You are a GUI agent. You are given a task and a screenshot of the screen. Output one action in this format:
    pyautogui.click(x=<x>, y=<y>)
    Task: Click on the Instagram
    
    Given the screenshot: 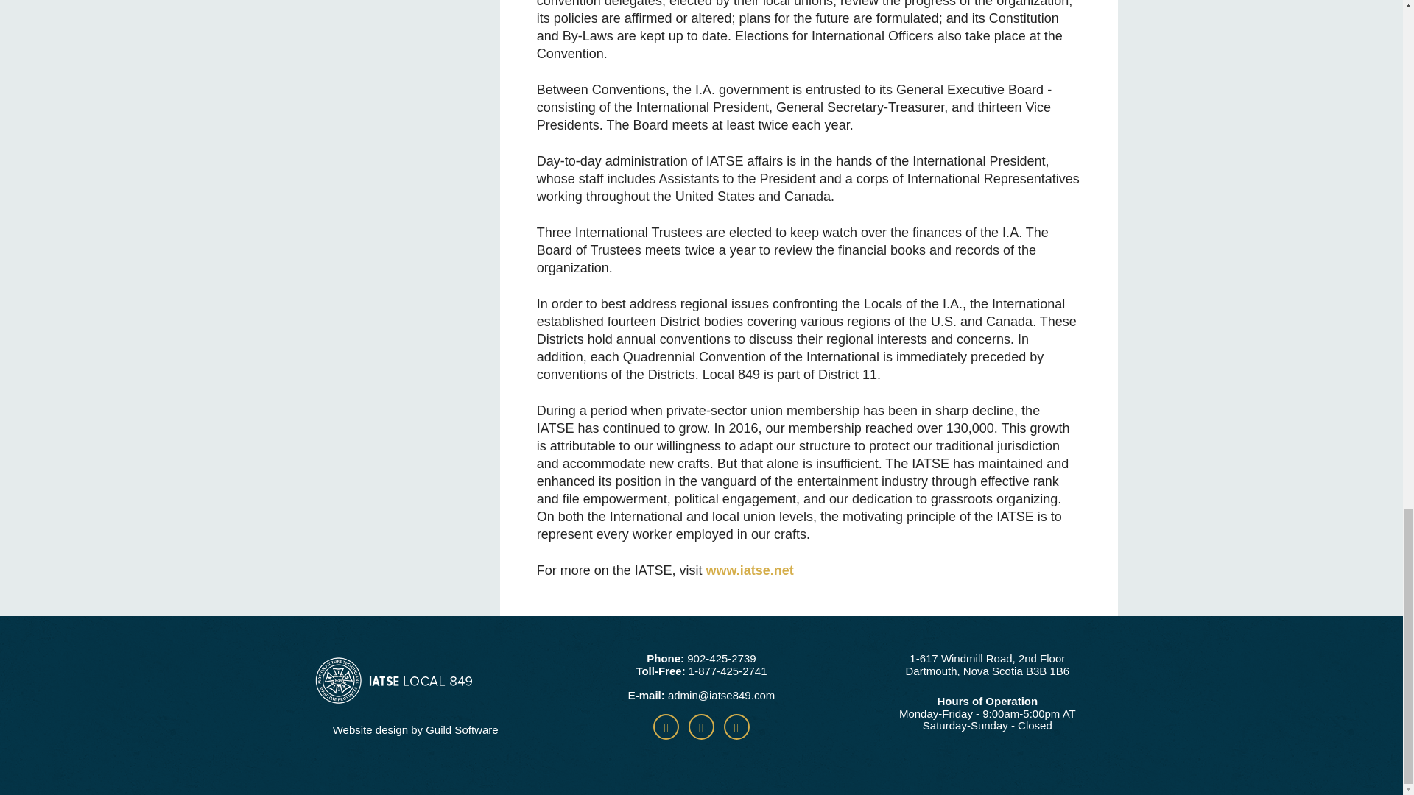 What is the action you would take?
    pyautogui.click(x=736, y=726)
    